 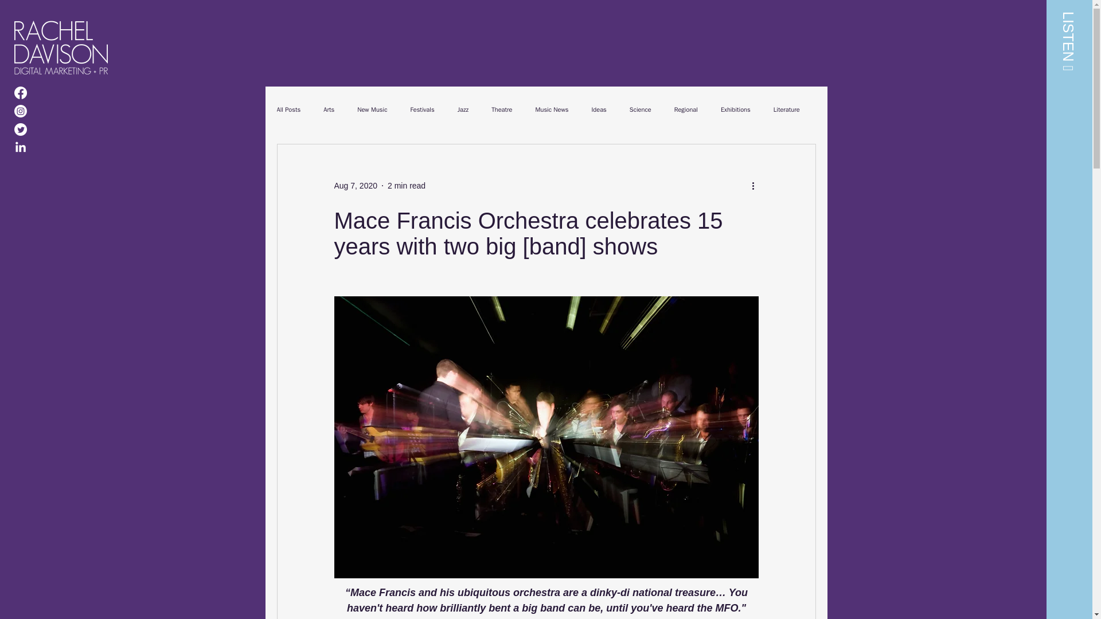 What do you see at coordinates (641, 109) in the screenshot?
I see `Science` at bounding box center [641, 109].